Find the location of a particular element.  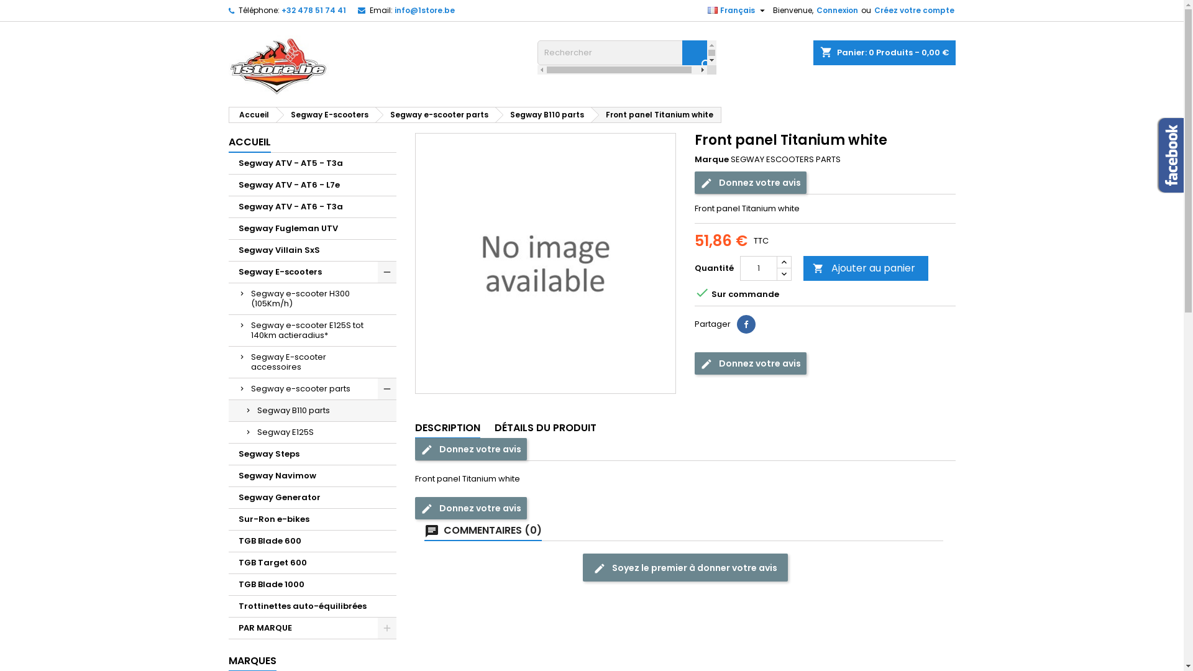

Segway B110 parts is located at coordinates (313, 411).